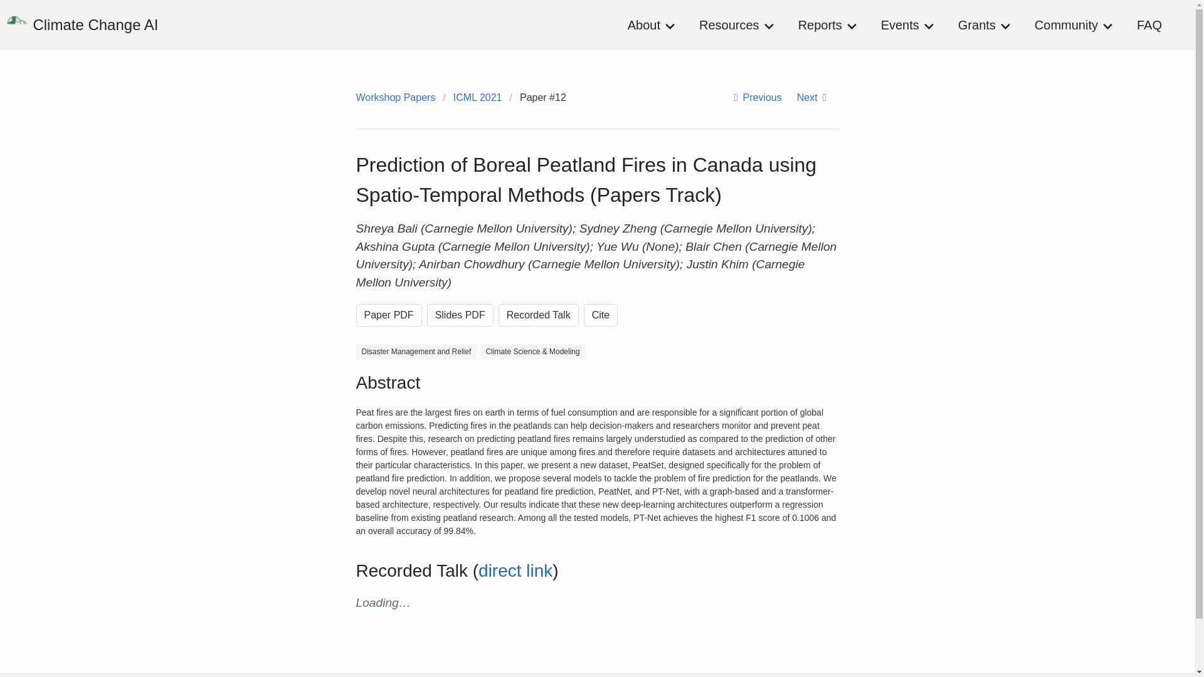 The image size is (1204, 677). What do you see at coordinates (1077, 25) in the screenshot?
I see `Community` at bounding box center [1077, 25].